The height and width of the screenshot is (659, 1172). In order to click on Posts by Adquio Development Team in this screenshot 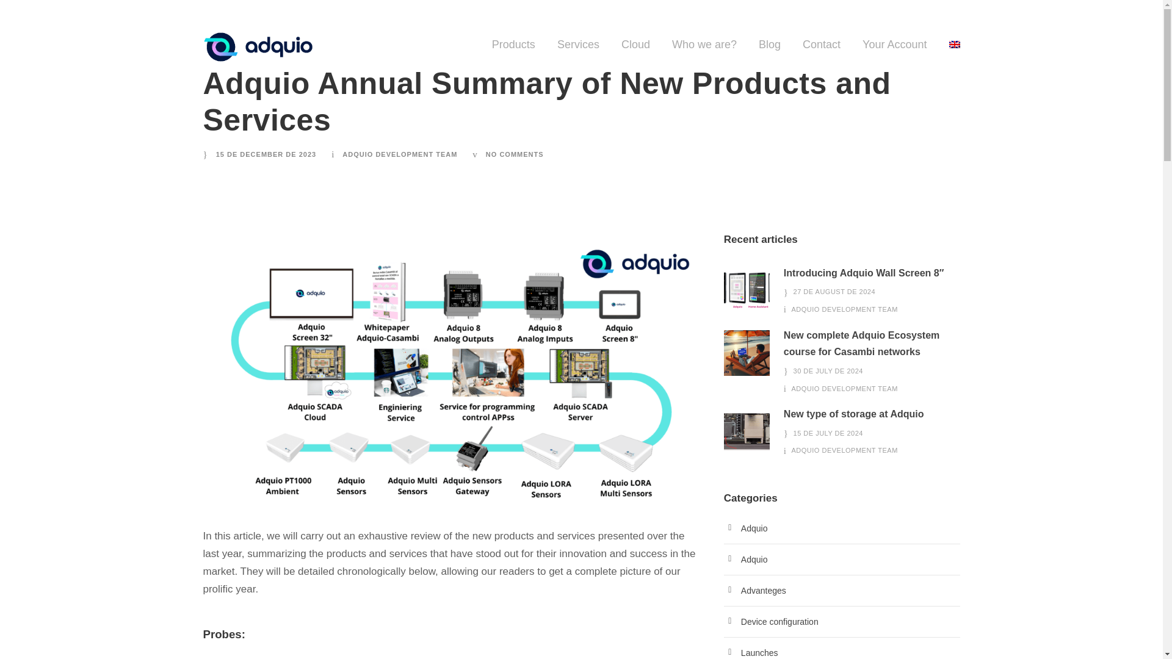, I will do `click(399, 154)`.